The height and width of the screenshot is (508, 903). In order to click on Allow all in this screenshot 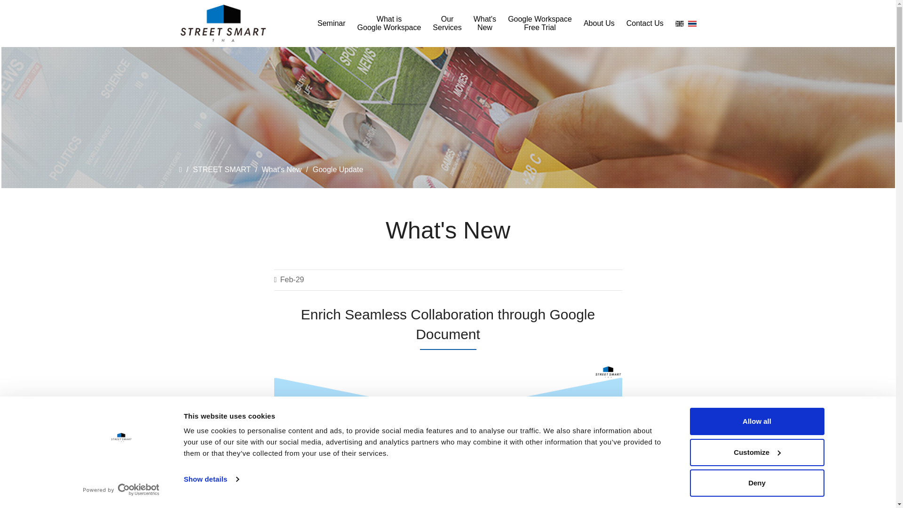, I will do `click(756, 421)`.